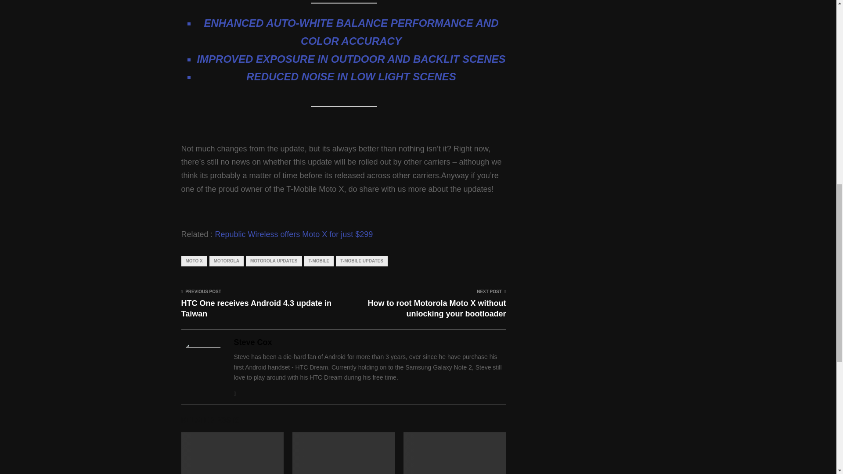 Image resolution: width=843 pixels, height=474 pixels. I want to click on MOTOROLA UPDATES, so click(274, 261).